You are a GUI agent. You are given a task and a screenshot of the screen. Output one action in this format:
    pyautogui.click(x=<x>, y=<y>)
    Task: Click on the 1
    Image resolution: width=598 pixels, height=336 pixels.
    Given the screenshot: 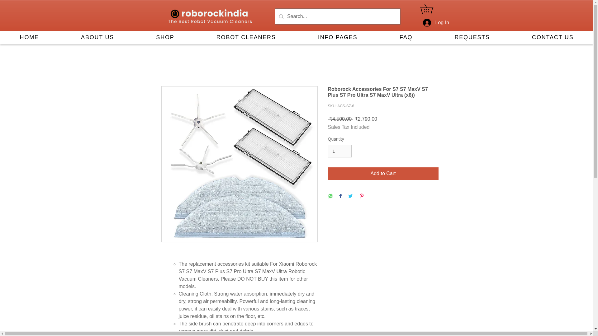 What is the action you would take?
    pyautogui.click(x=339, y=151)
    